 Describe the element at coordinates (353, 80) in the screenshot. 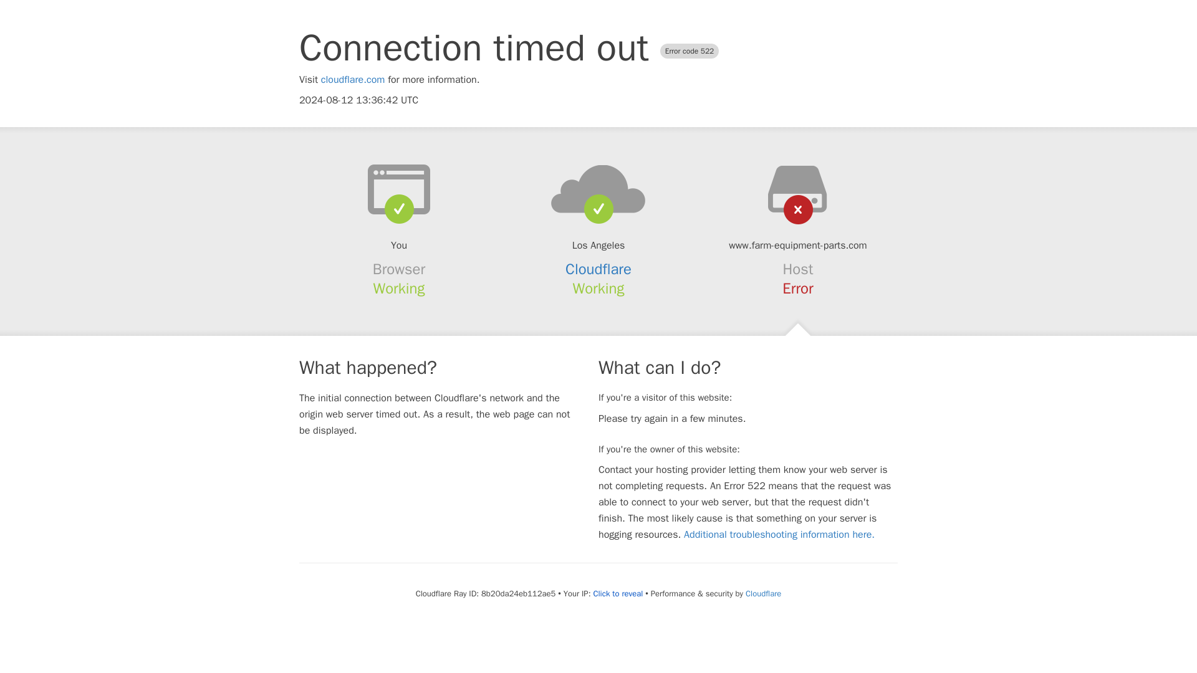

I see `cloudflare.com` at that location.